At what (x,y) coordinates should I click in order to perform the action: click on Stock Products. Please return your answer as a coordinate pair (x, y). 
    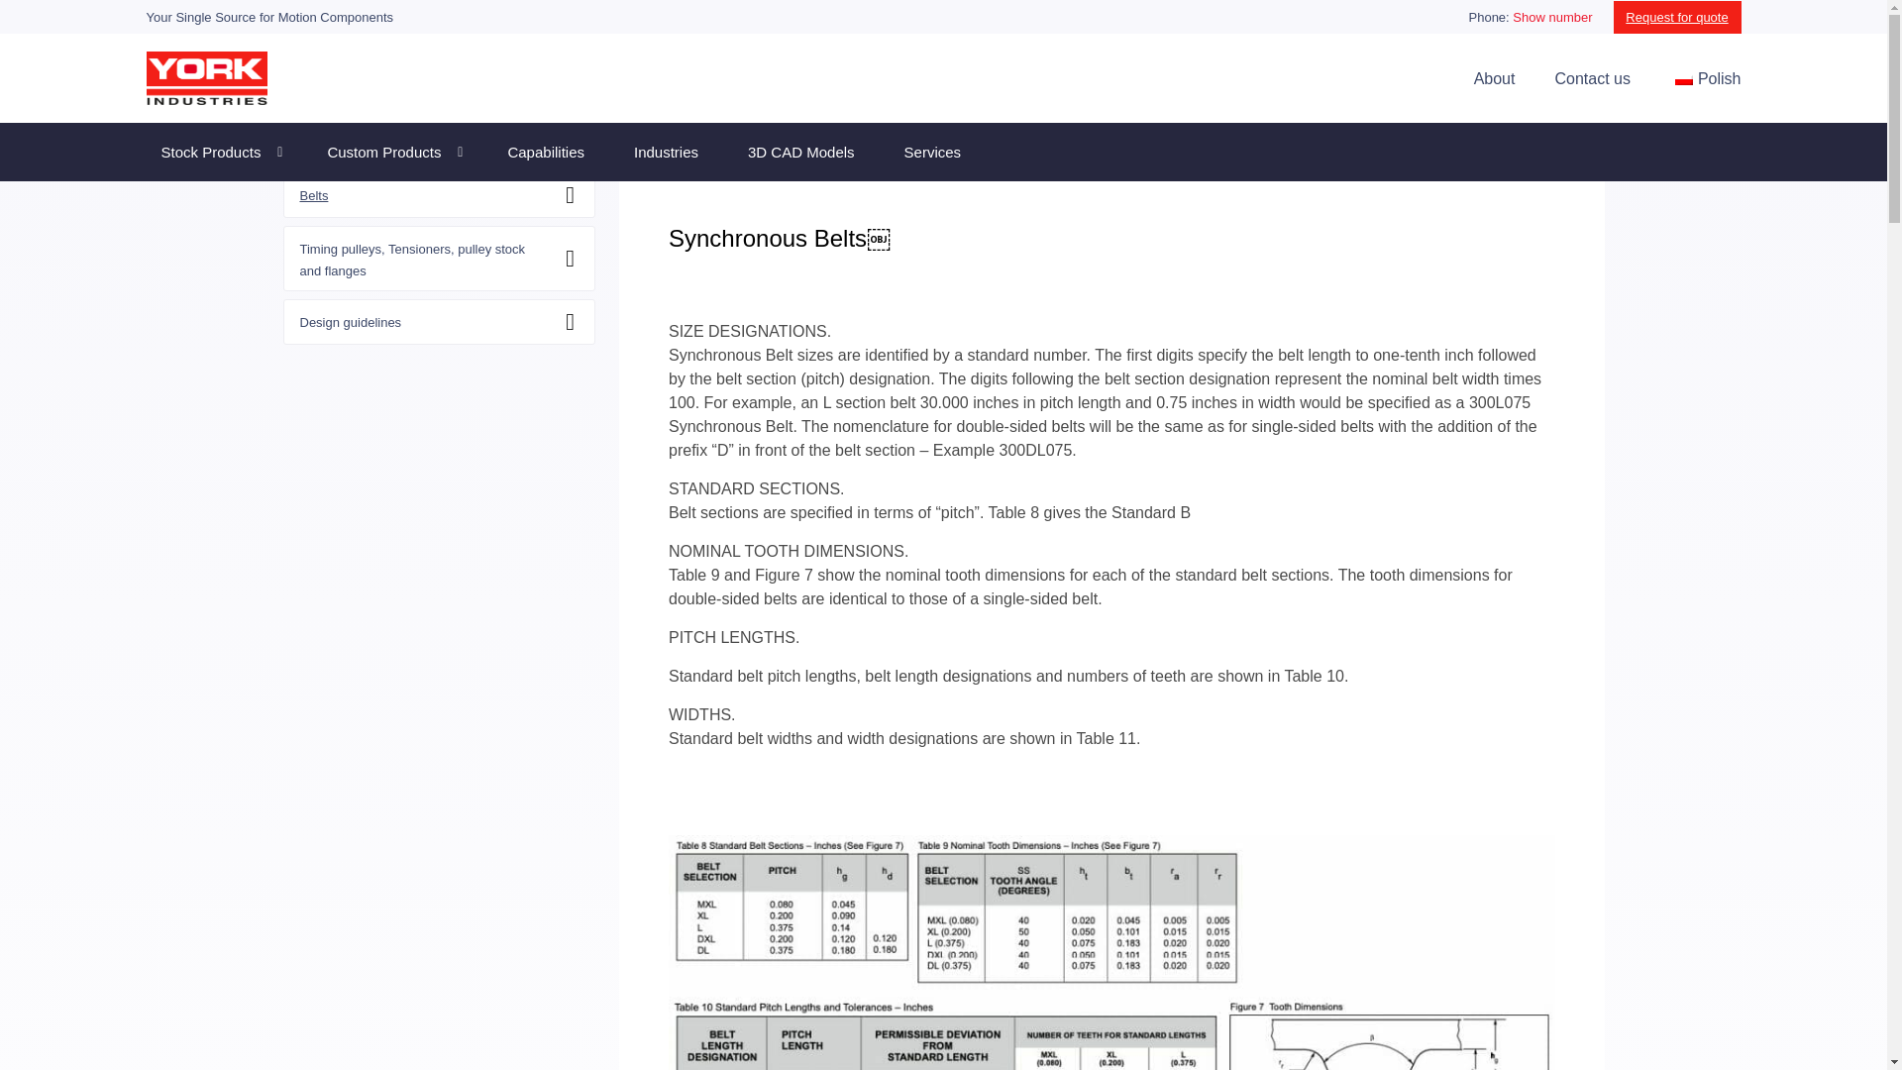
    Looking at the image, I should click on (219, 153).